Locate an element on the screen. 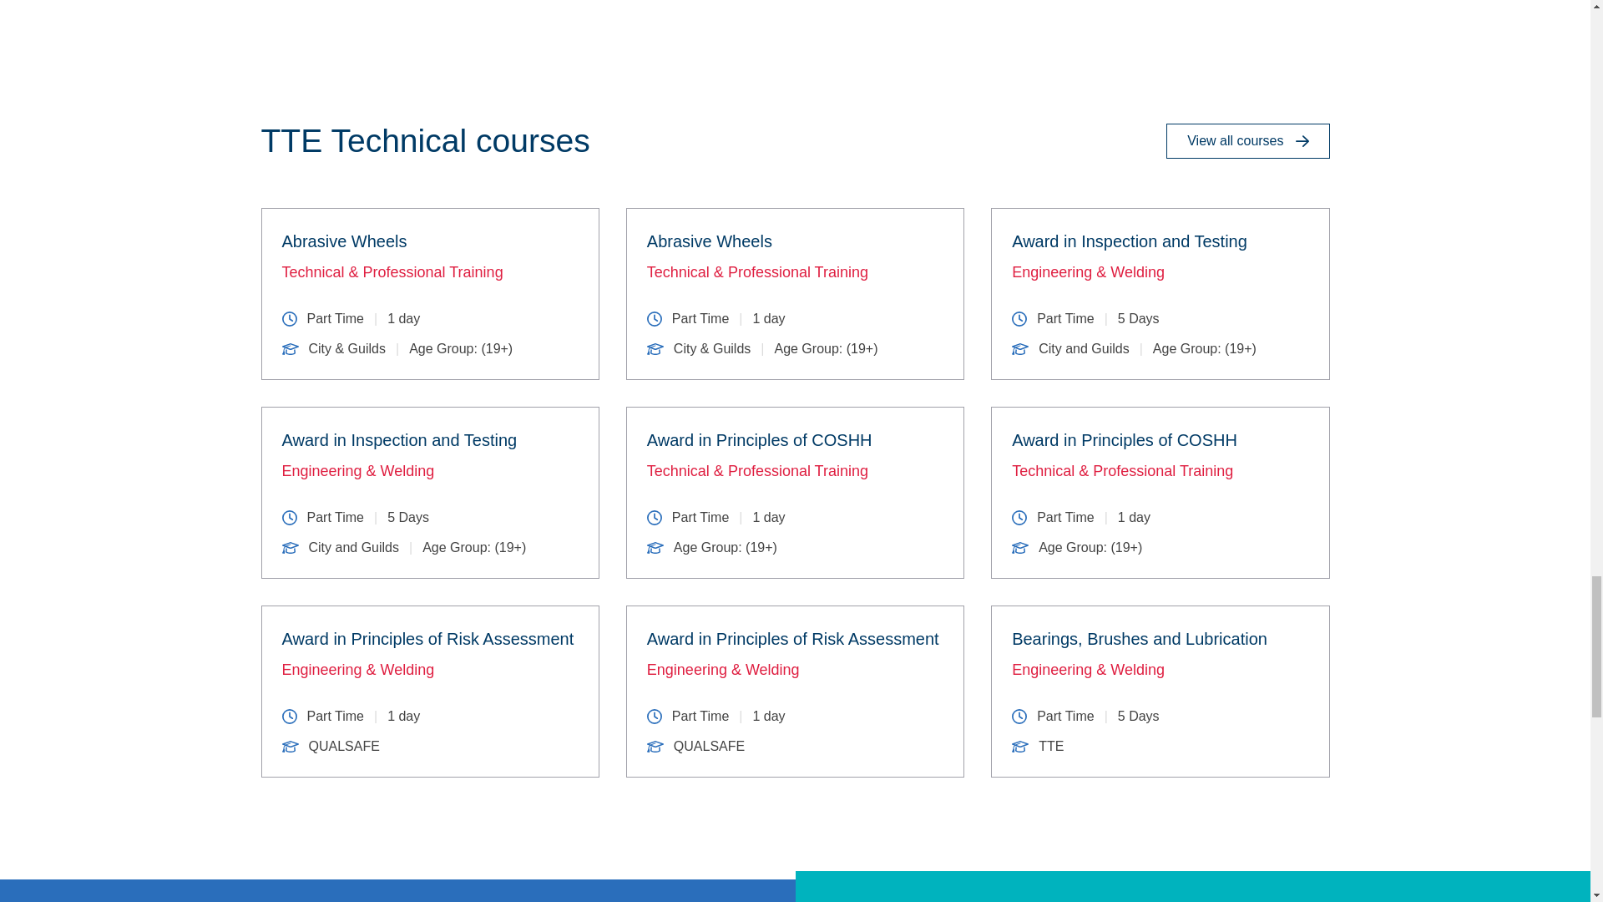  View full detail is located at coordinates (429, 493).